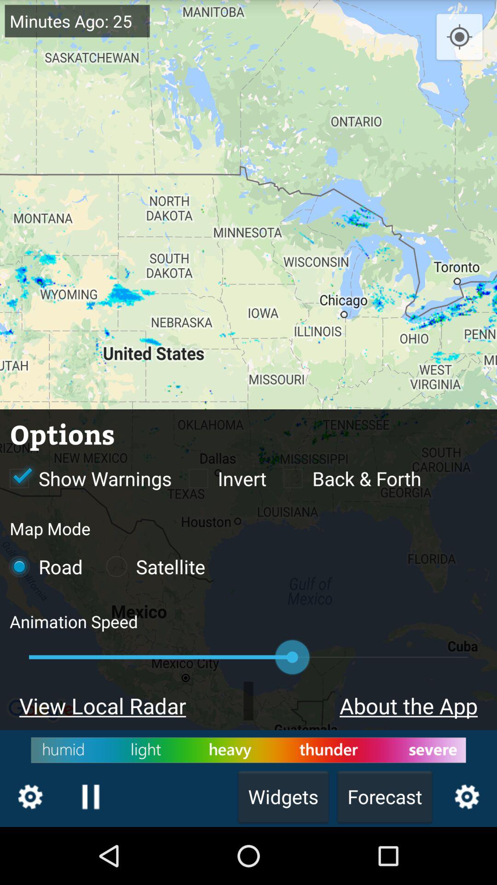 This screenshot has height=885, width=497. Describe the element at coordinates (347, 478) in the screenshot. I see `click on  back  forth` at that location.